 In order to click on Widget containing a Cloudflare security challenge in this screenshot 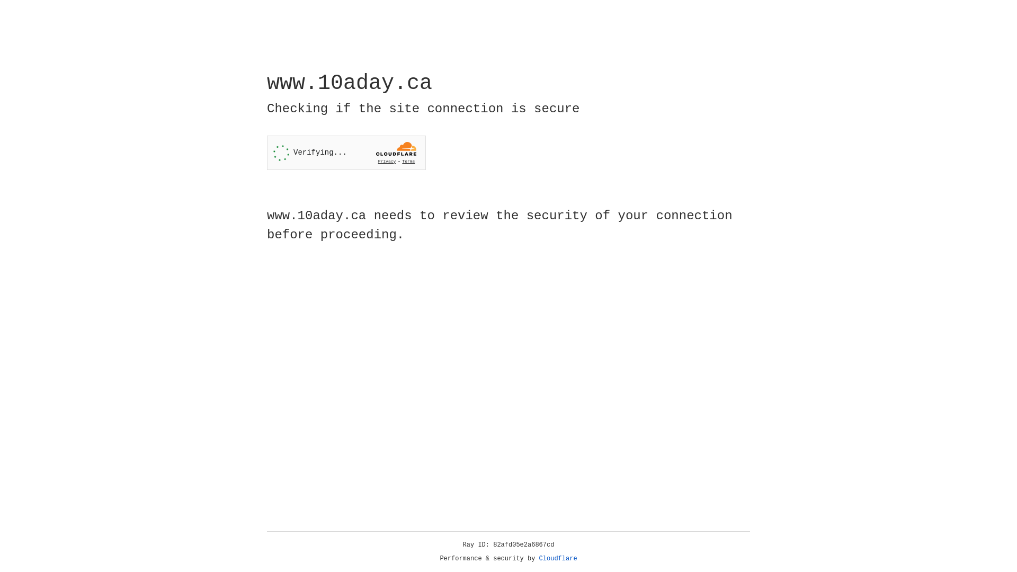, I will do `click(346, 153)`.